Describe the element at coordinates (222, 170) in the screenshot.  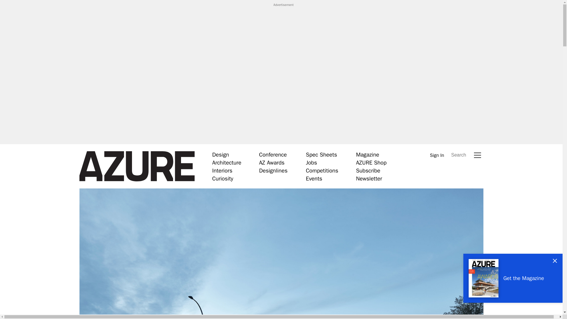
I see `Interiors` at that location.